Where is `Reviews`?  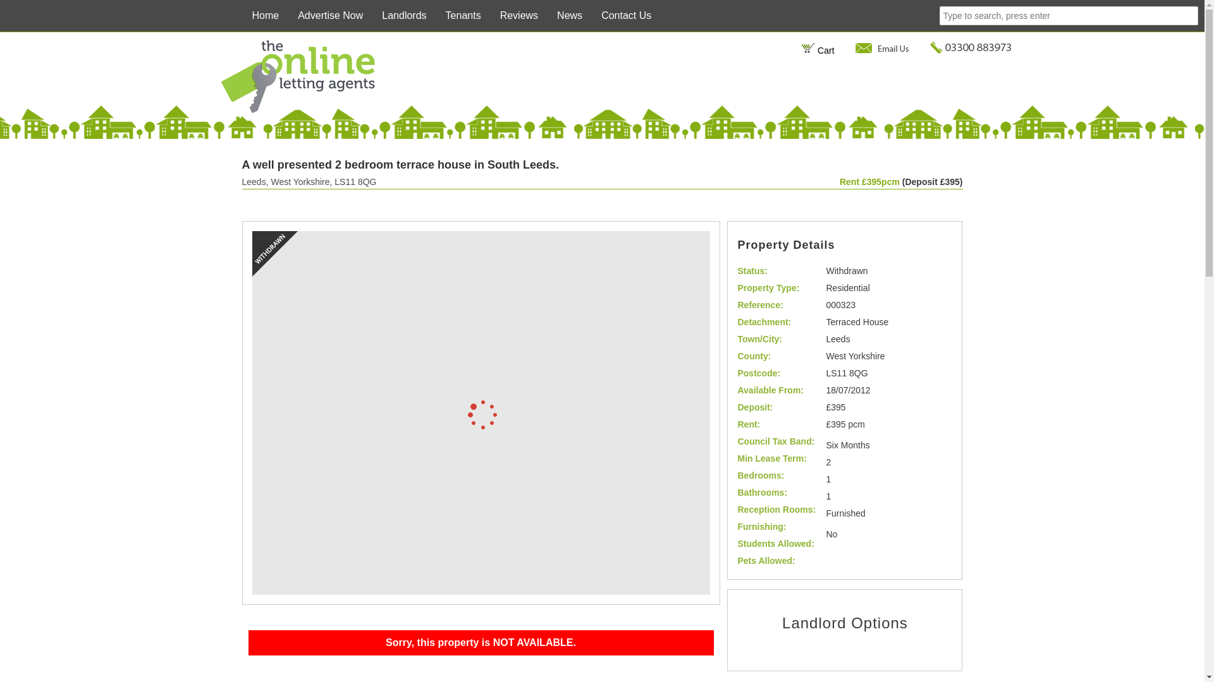
Reviews is located at coordinates (518, 15).